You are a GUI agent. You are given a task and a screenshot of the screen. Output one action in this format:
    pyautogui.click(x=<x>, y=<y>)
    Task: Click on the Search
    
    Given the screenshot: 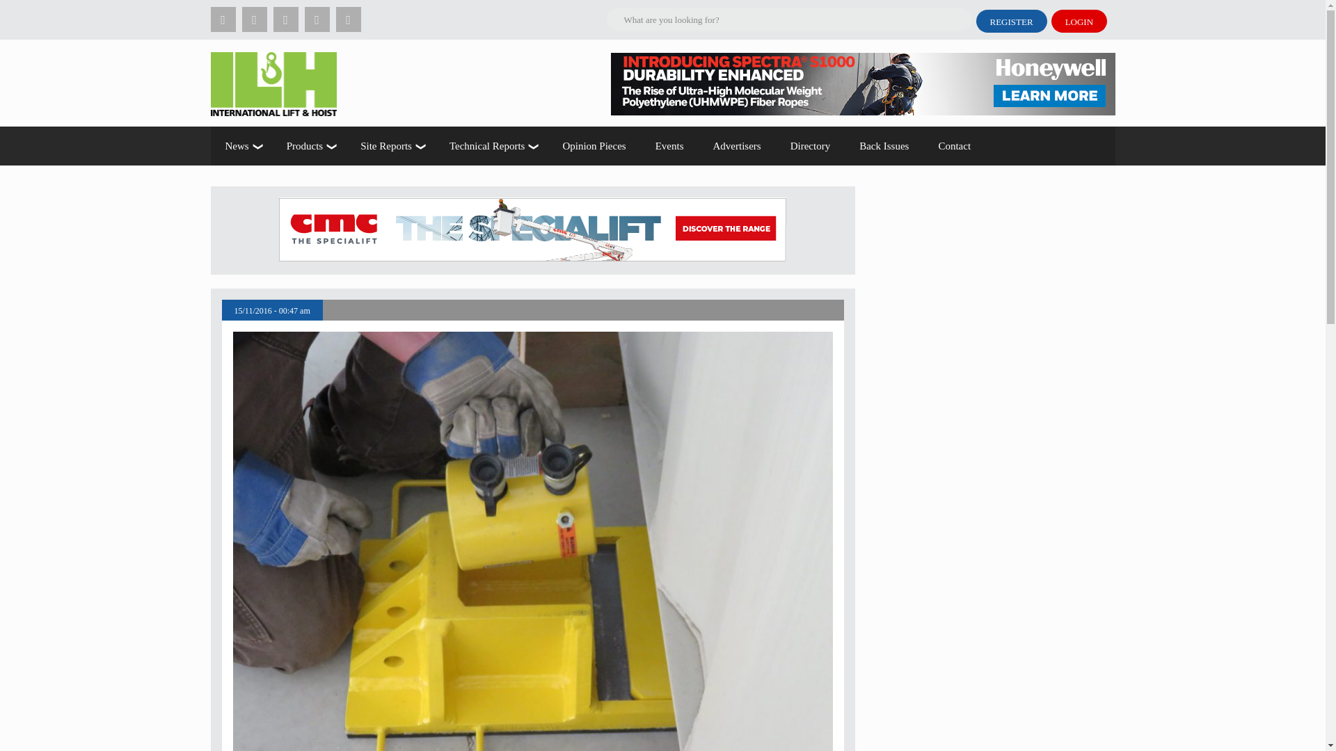 What is the action you would take?
    pyautogui.click(x=182, y=11)
    